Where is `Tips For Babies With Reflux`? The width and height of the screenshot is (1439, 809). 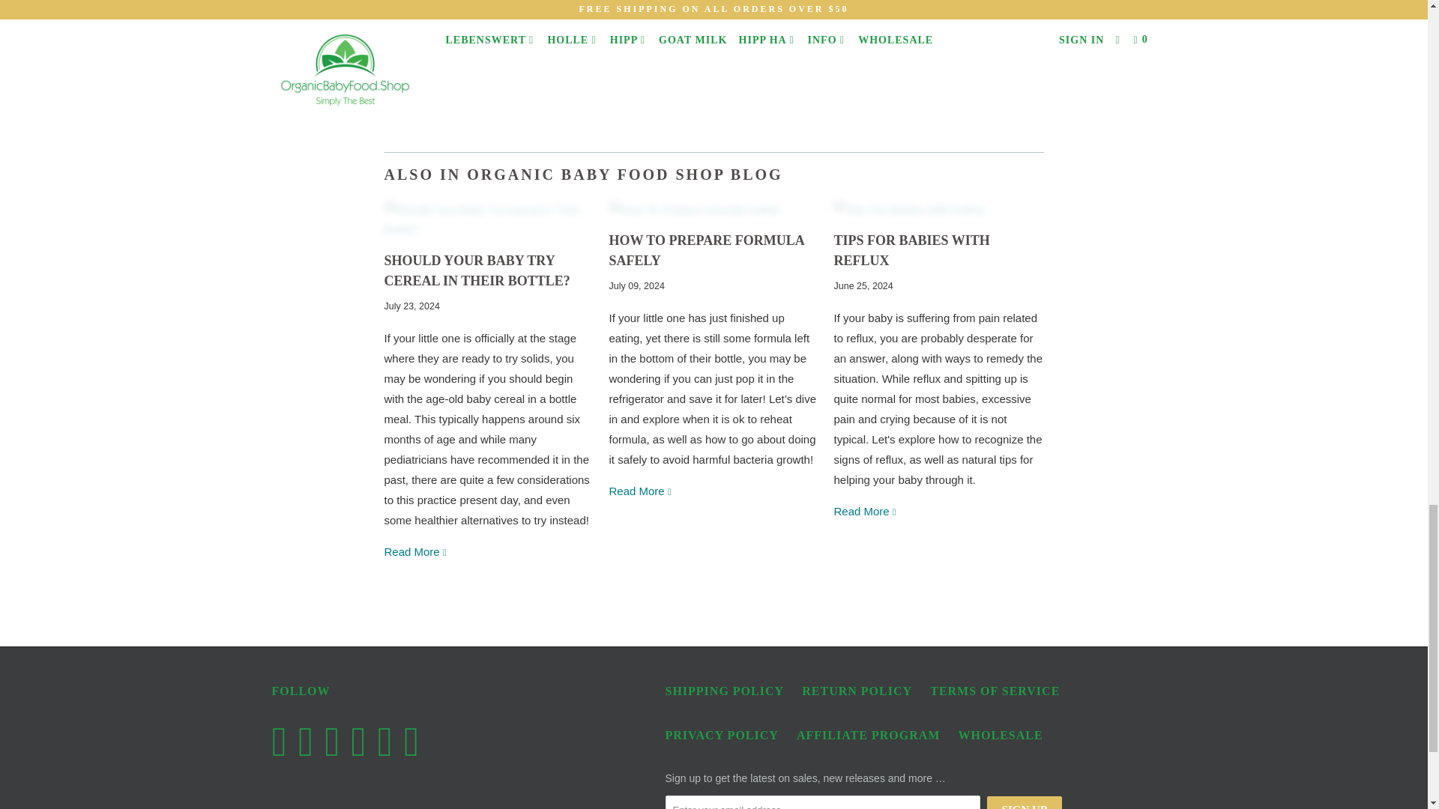 Tips For Babies With Reflux is located at coordinates (865, 511).